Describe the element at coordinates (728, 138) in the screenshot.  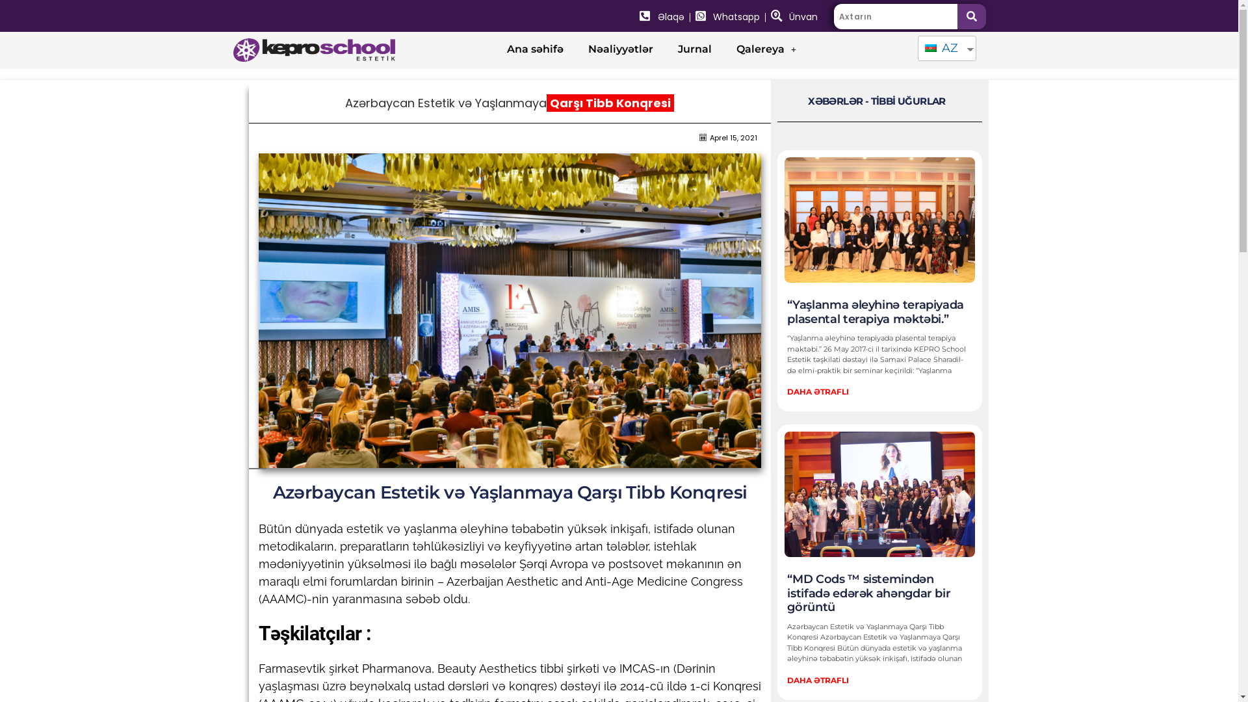
I see `Aprel 15, 2021` at that location.